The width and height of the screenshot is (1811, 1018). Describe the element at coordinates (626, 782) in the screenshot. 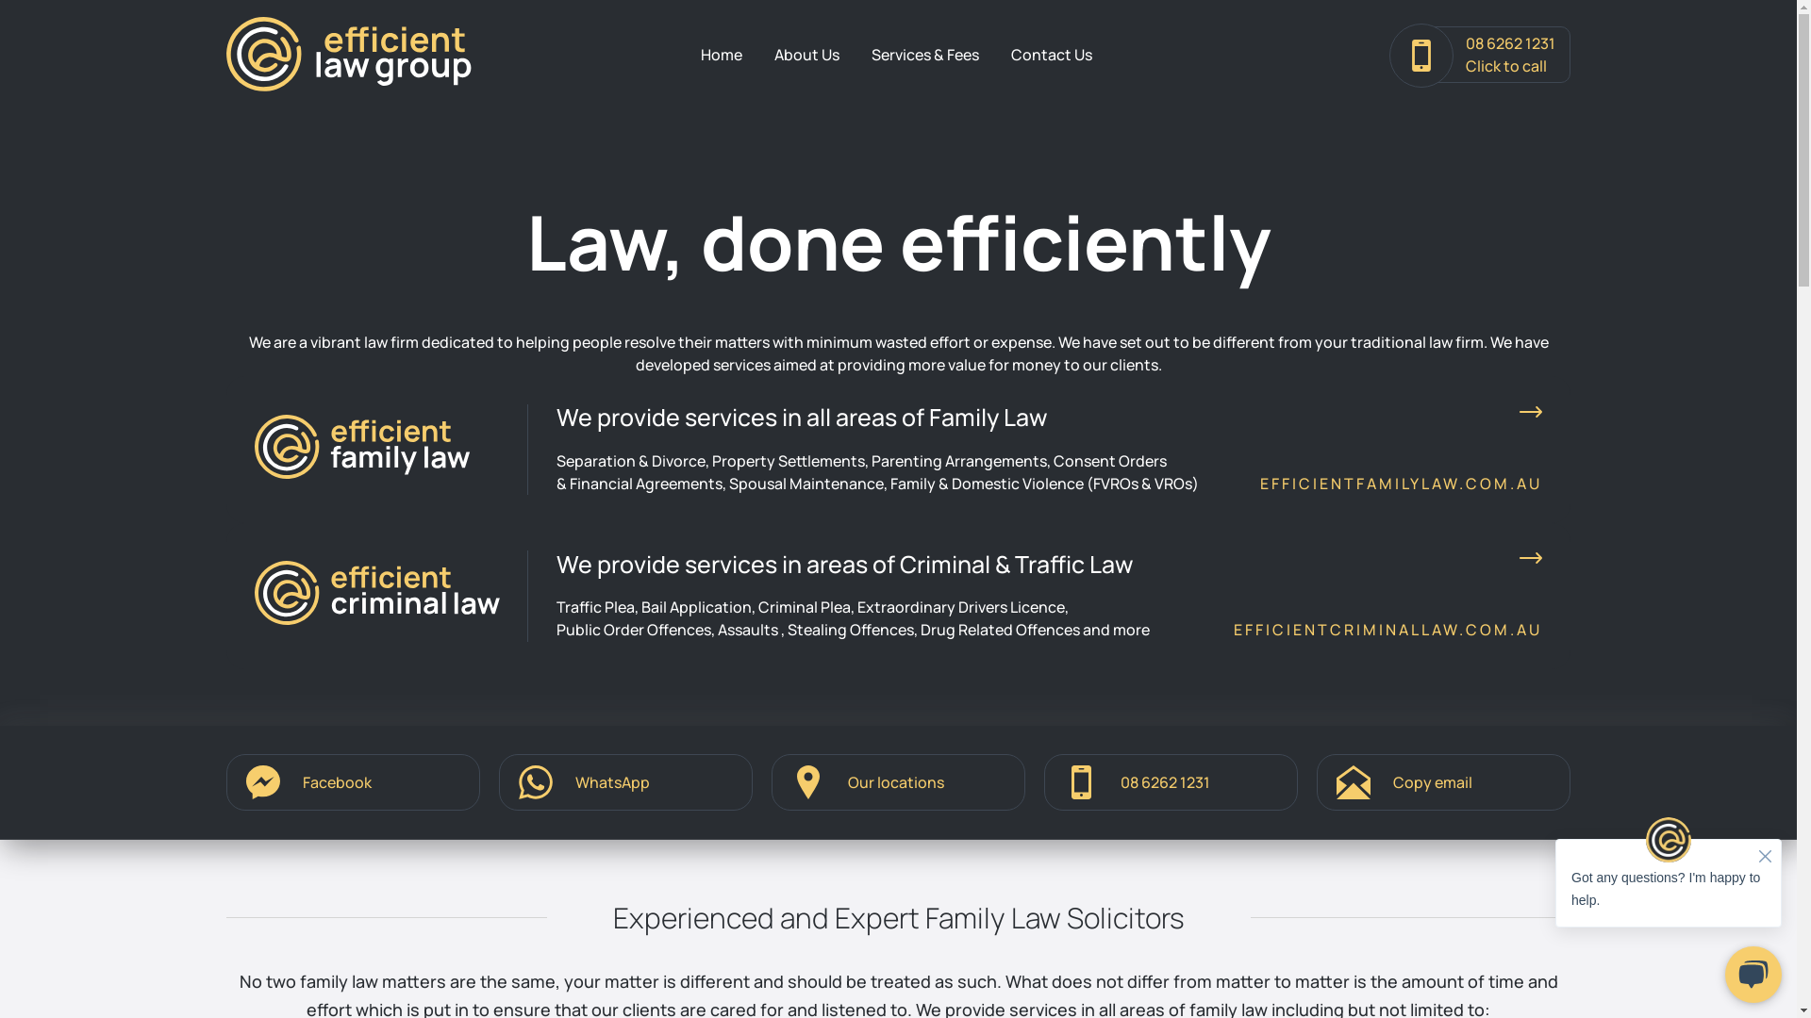

I see `WhatsApp` at that location.